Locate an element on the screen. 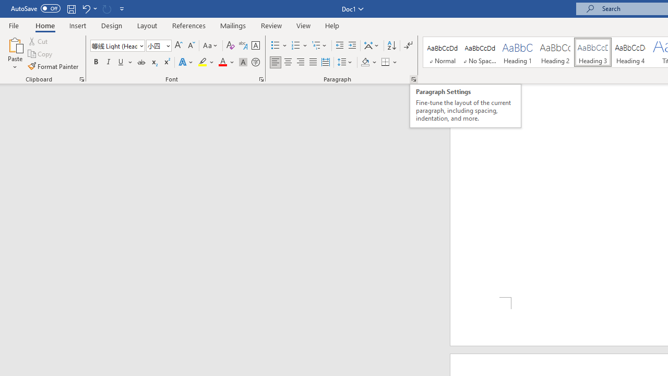 The image size is (668, 376). Enclose Characters... is located at coordinates (255, 63).